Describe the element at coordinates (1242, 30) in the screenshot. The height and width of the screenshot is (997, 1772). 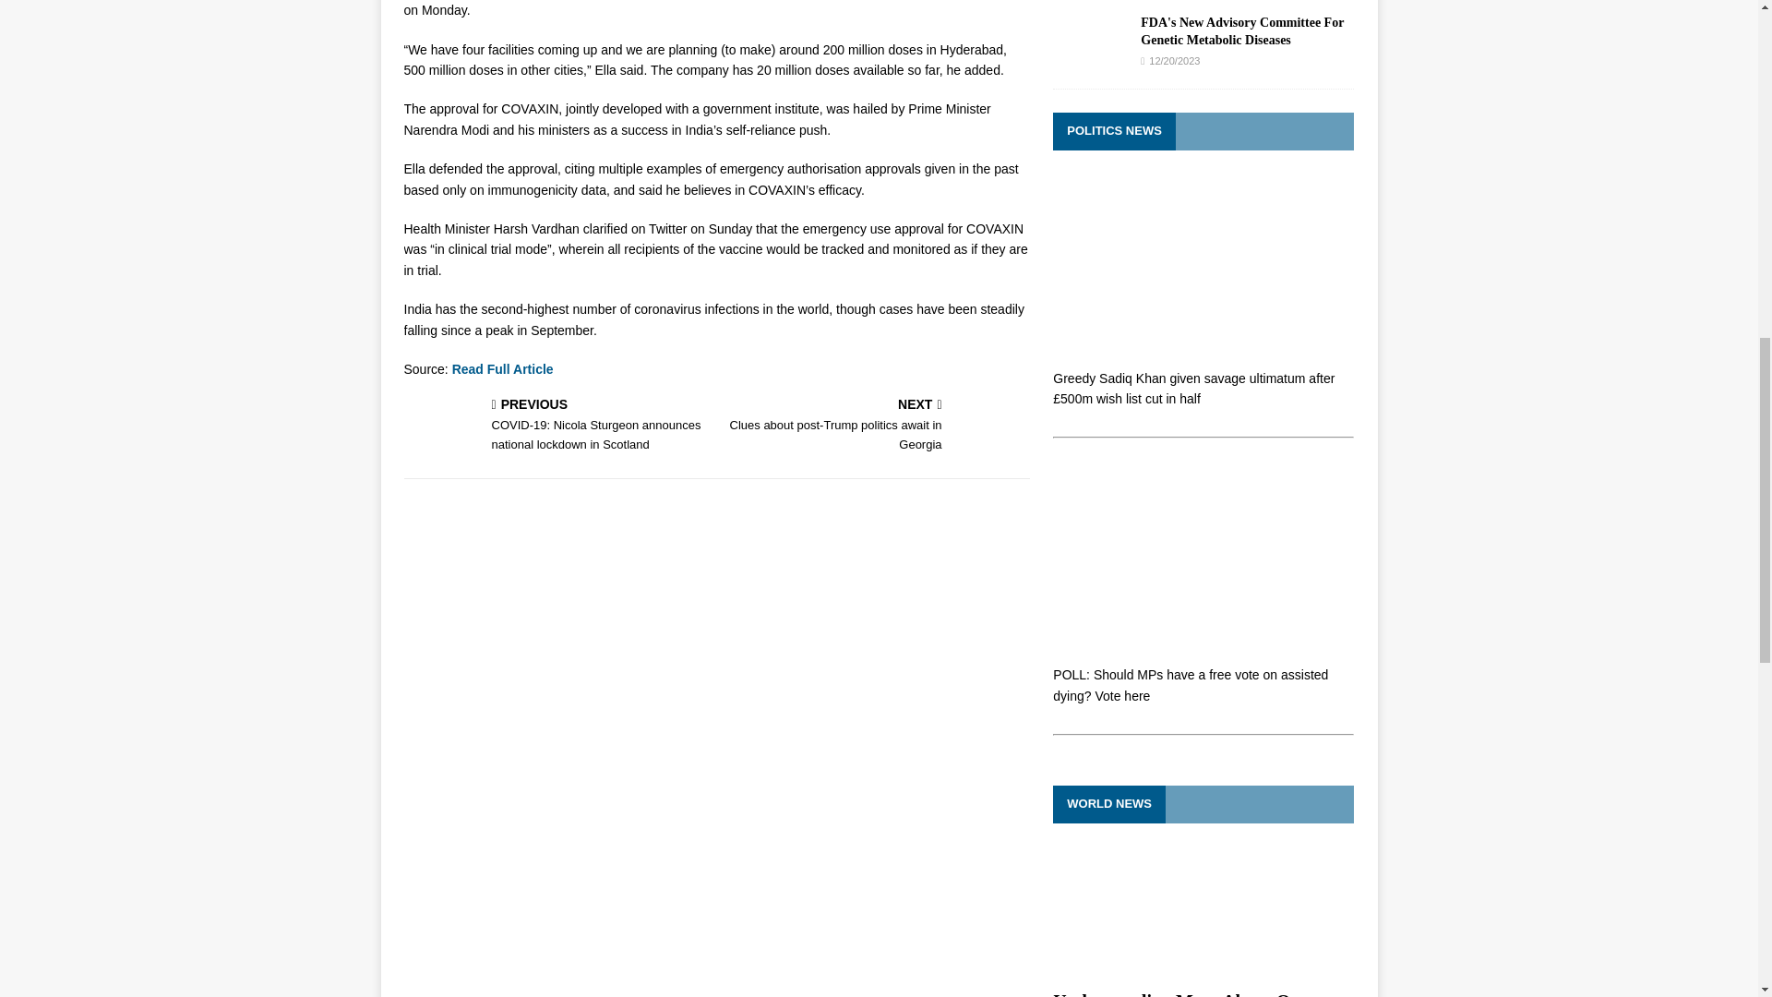
I see `FDA's New Advisory Committee For Genetic Metabolic Diseases` at that location.